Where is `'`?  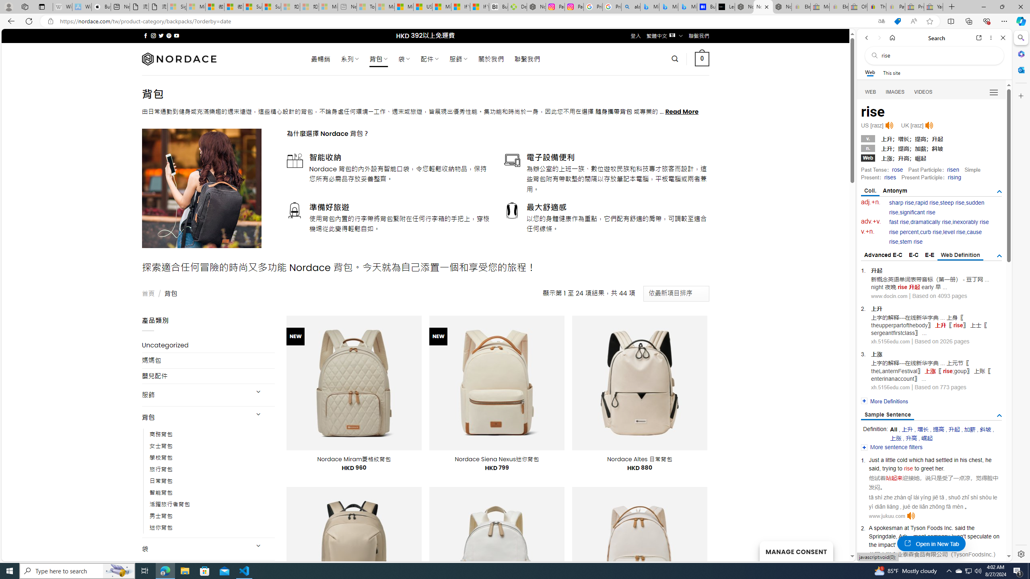 ' is located at coordinates (952, 536).